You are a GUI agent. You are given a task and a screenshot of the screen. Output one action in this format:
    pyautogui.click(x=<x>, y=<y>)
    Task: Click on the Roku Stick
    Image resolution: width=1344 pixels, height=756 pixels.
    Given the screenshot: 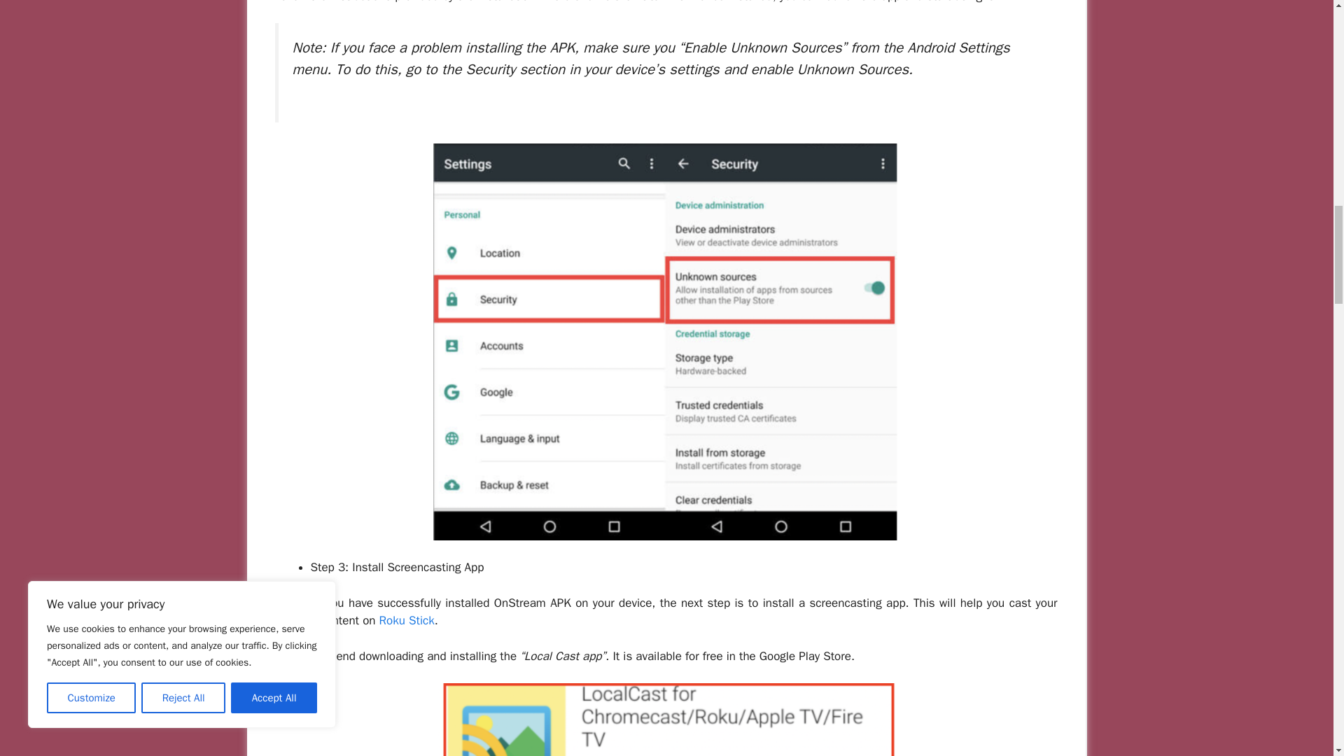 What is the action you would take?
    pyautogui.click(x=406, y=620)
    